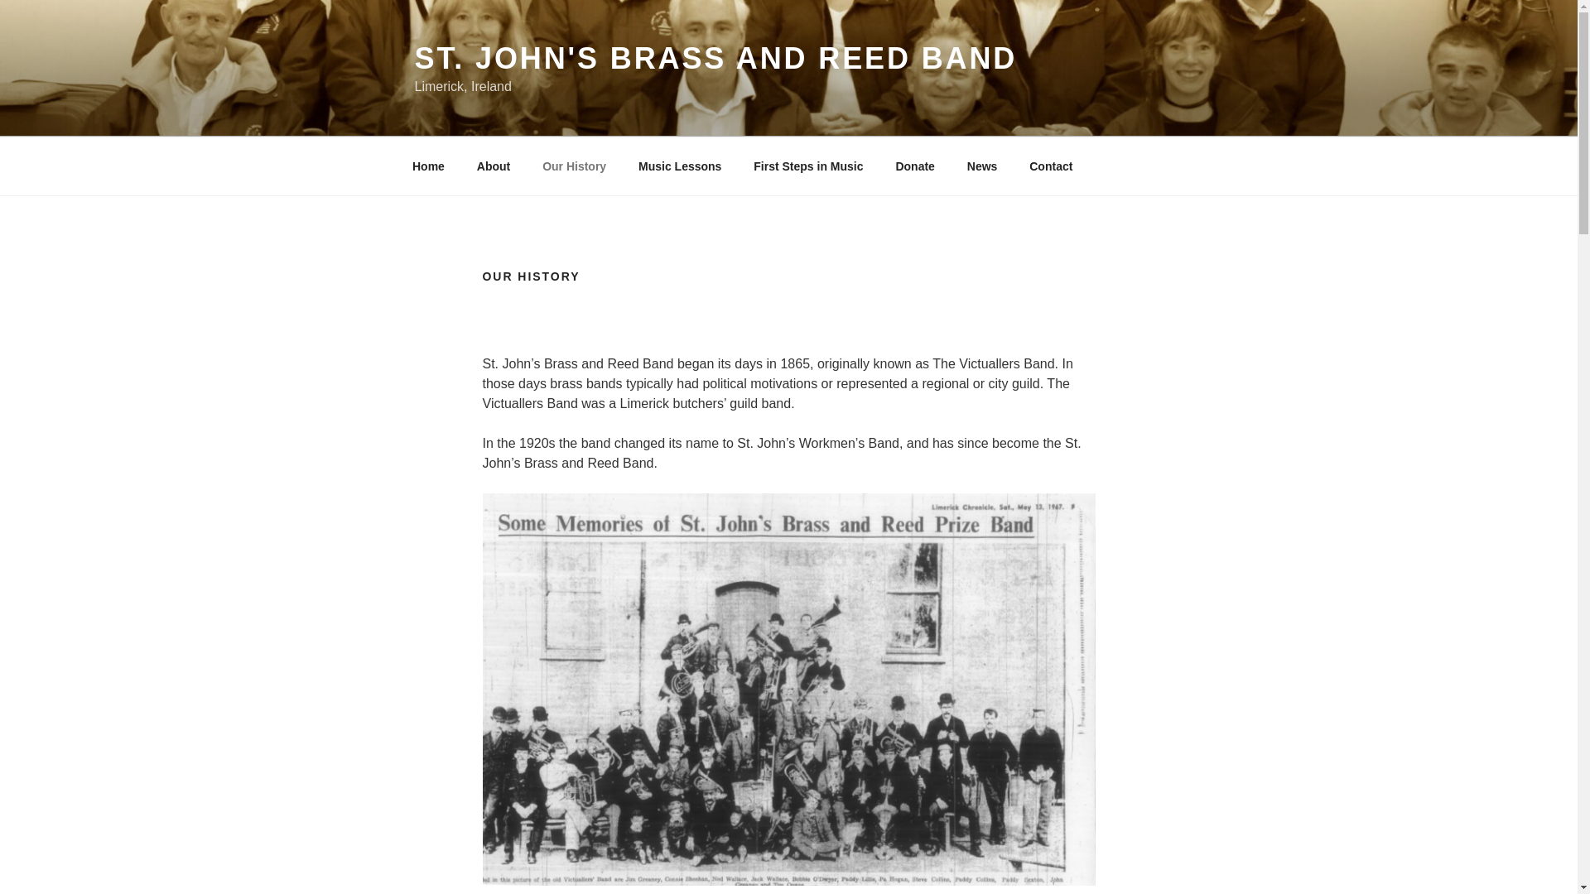 The width and height of the screenshot is (1590, 894). What do you see at coordinates (494, 166) in the screenshot?
I see `About` at bounding box center [494, 166].